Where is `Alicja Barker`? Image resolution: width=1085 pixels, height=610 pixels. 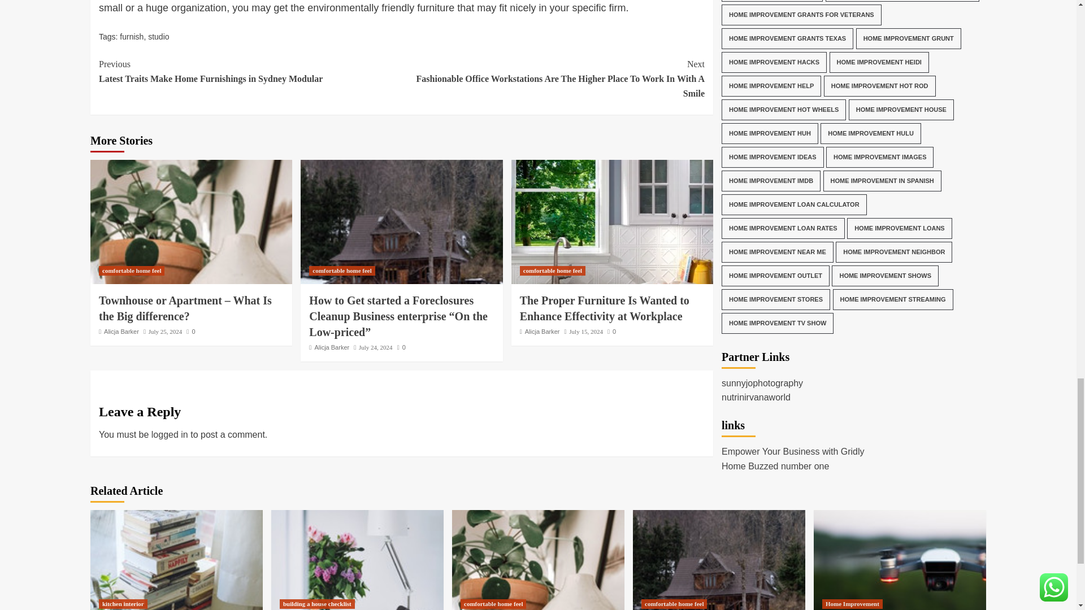 Alicja Barker is located at coordinates (121, 331).